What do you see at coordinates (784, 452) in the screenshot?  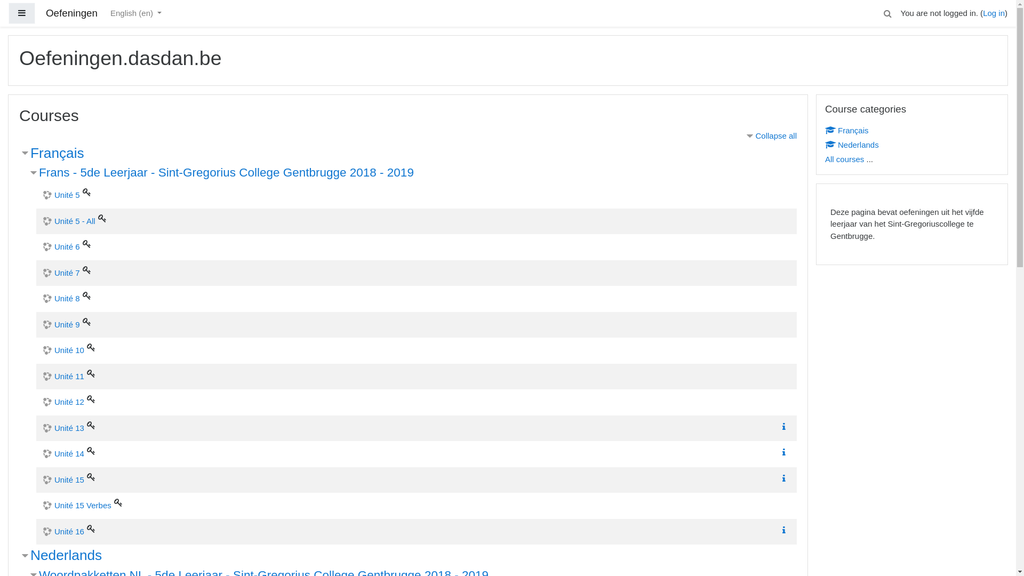 I see `Summary` at bounding box center [784, 452].